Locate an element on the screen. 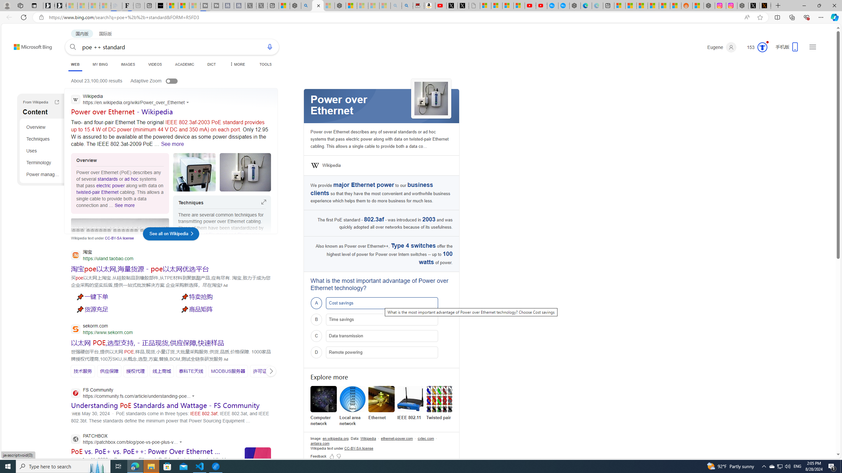 The height and width of the screenshot is (473, 842). Terminology is located at coordinates (43, 162).